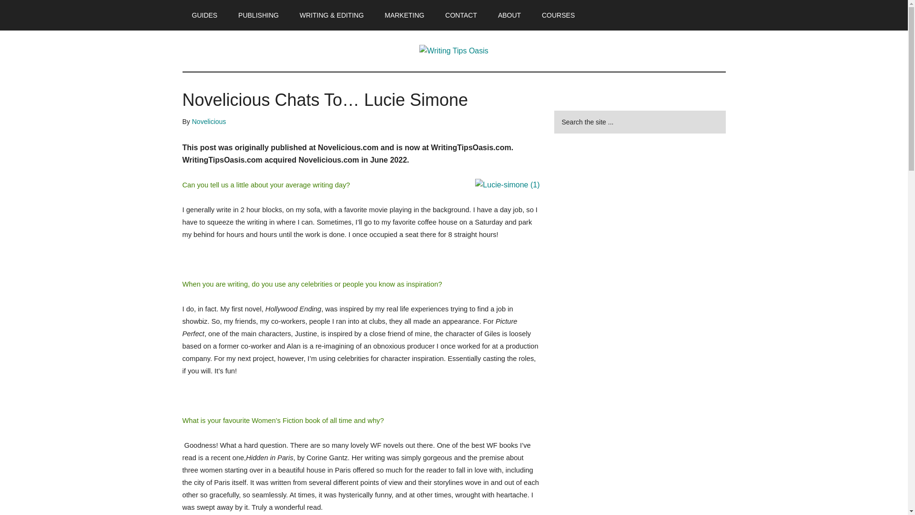 The width and height of the screenshot is (915, 515). What do you see at coordinates (461, 15) in the screenshot?
I see `CONTACT` at bounding box center [461, 15].